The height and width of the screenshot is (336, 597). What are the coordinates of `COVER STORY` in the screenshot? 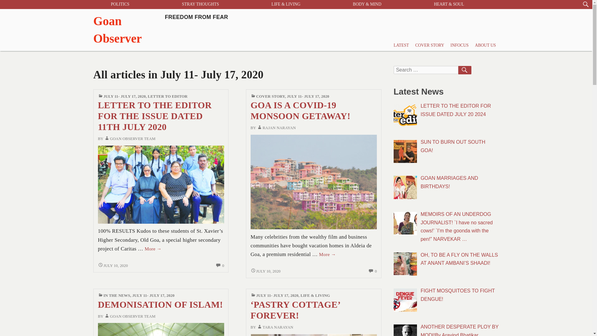 It's located at (460, 45).